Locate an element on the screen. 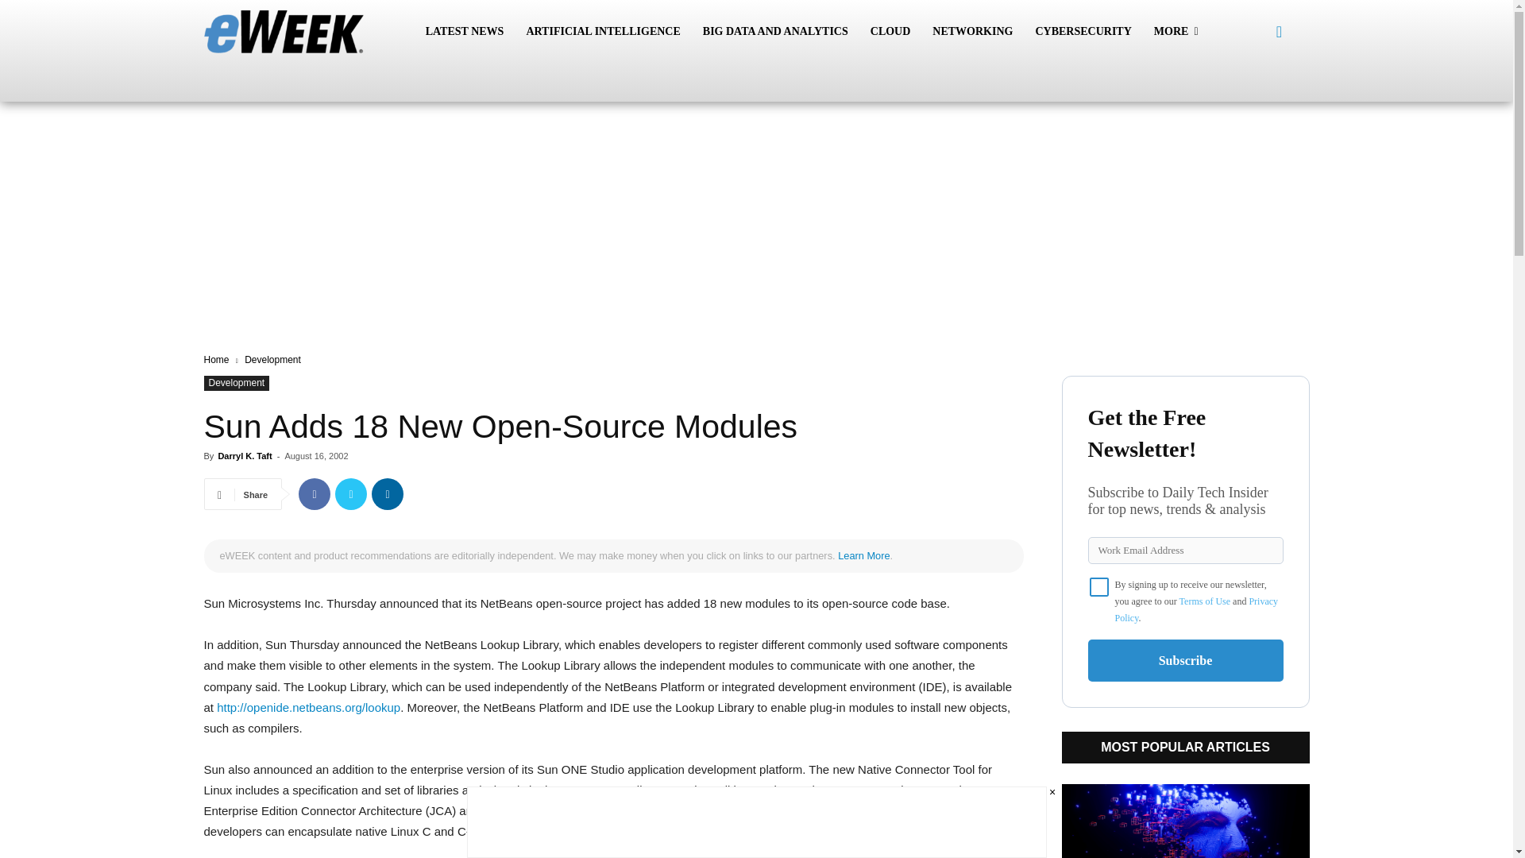  on is located at coordinates (1099, 586).